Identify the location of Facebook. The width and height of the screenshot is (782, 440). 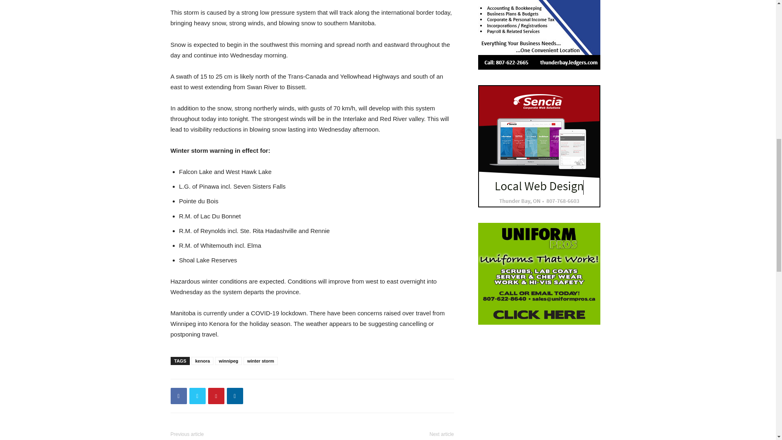
(178, 396).